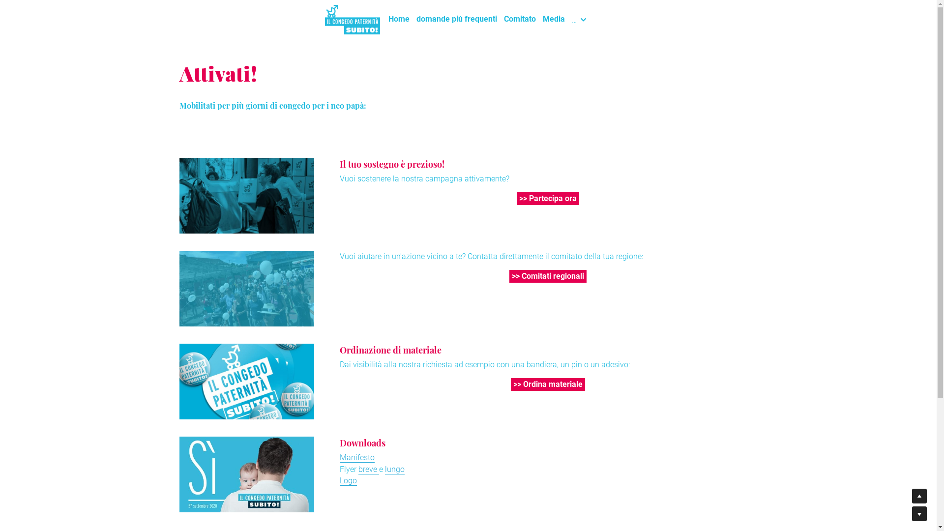  Describe the element at coordinates (348, 481) in the screenshot. I see `Logo` at that location.